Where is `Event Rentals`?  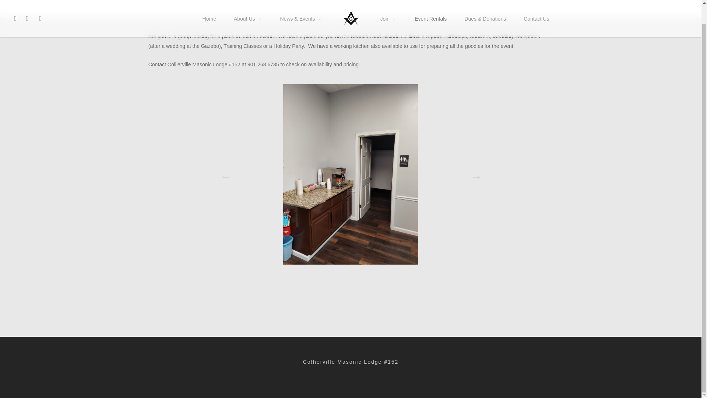 Event Rentals is located at coordinates (430, 1).